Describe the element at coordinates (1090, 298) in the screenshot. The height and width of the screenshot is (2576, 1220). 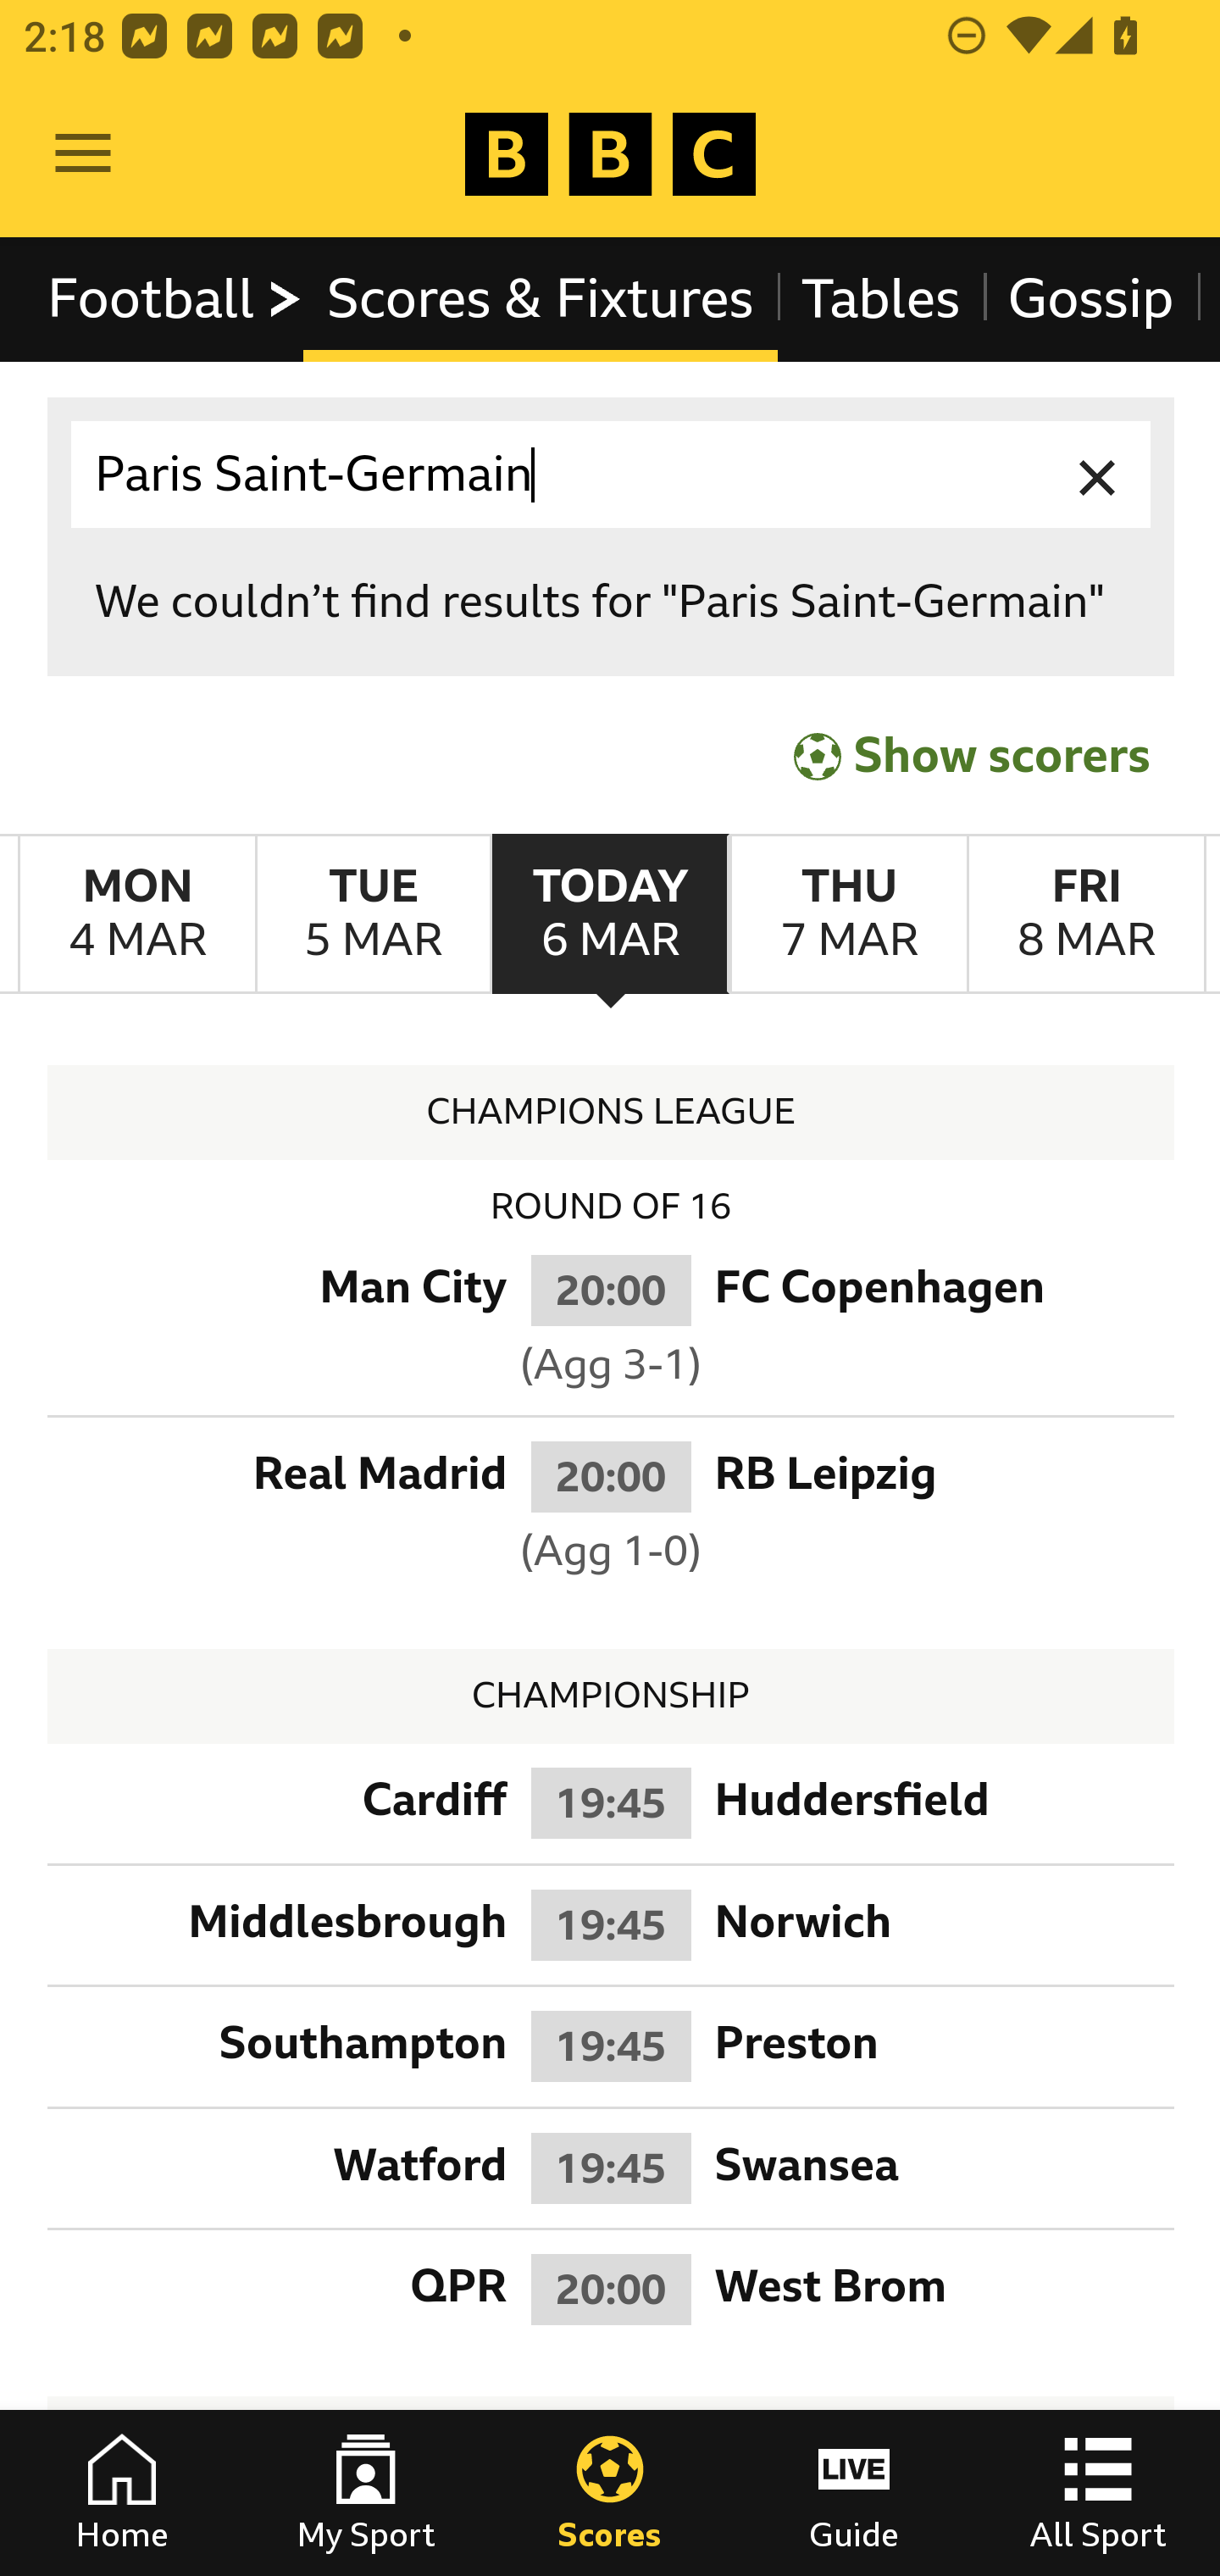
I see `Gossip` at that location.